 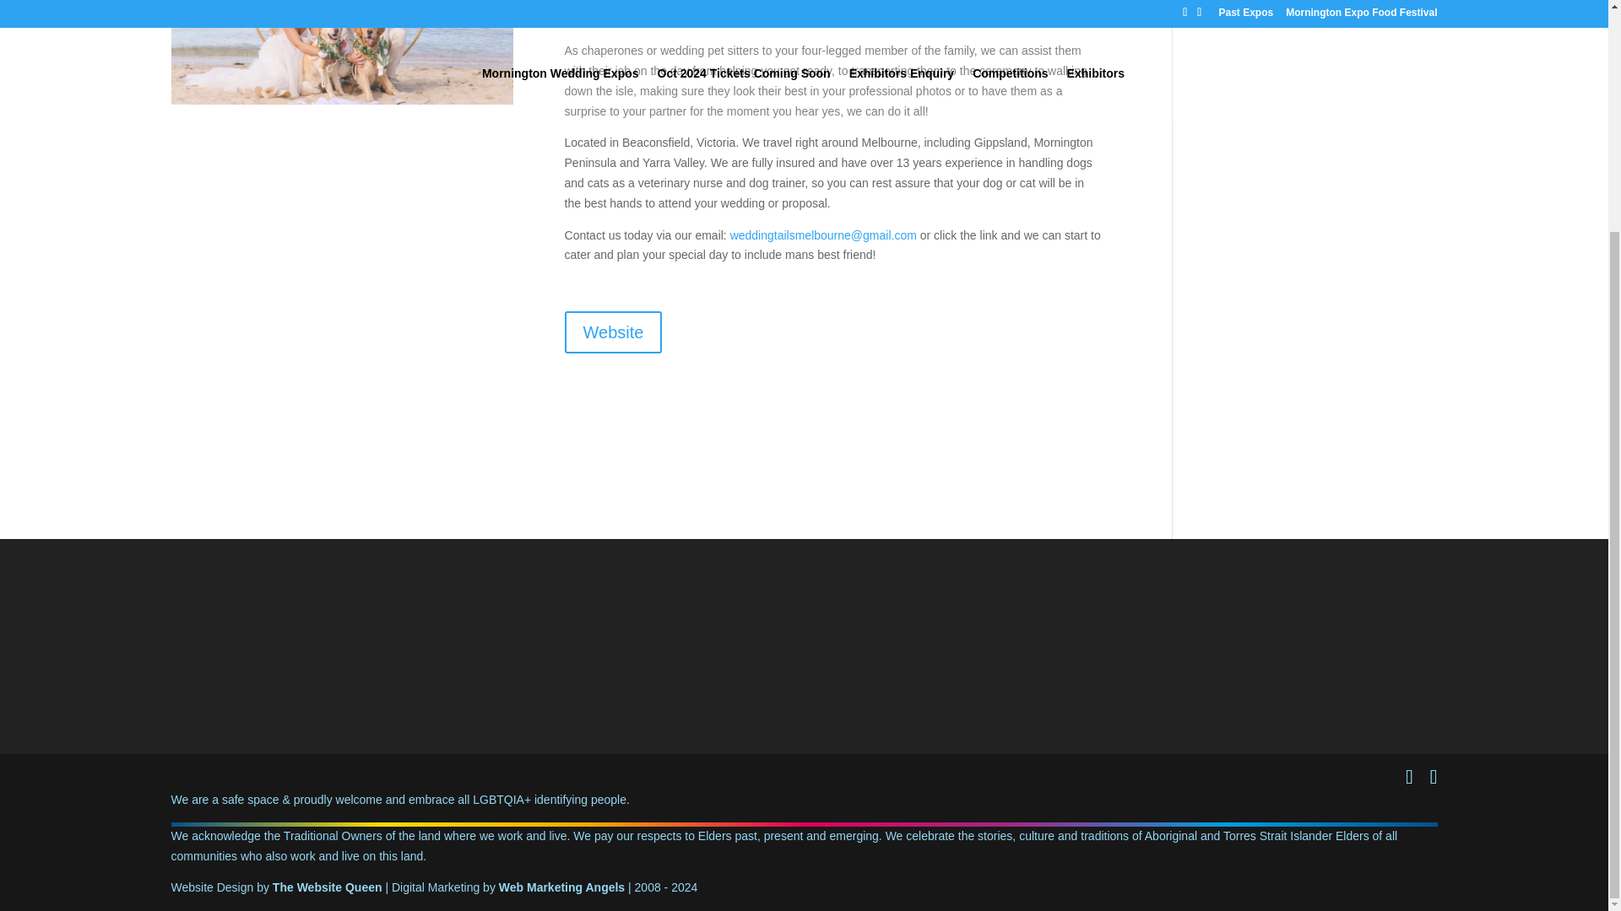 I want to click on Melbourne Digital Marketing Services, so click(x=561, y=887).